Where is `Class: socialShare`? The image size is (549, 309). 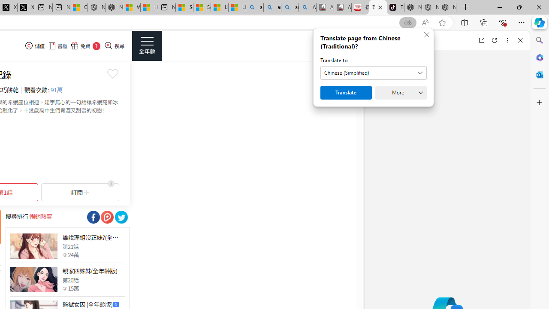 Class: socialShare is located at coordinates (121, 217).